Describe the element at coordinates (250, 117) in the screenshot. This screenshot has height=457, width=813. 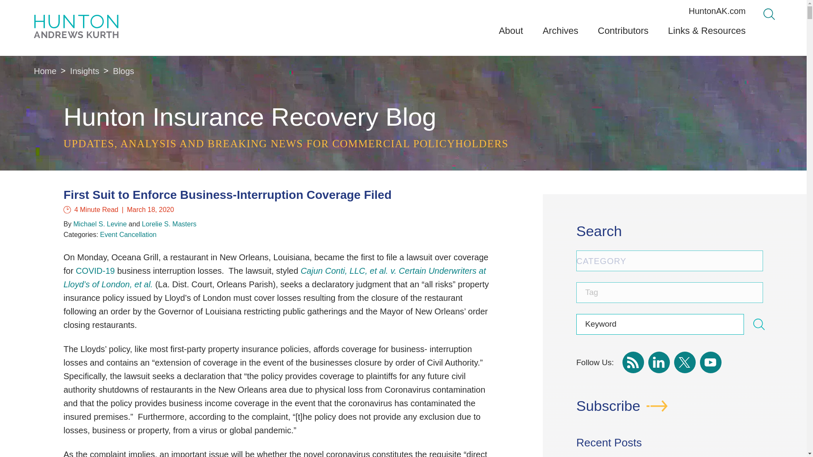
I see `Hunton Insurance Recovery Blog` at that location.